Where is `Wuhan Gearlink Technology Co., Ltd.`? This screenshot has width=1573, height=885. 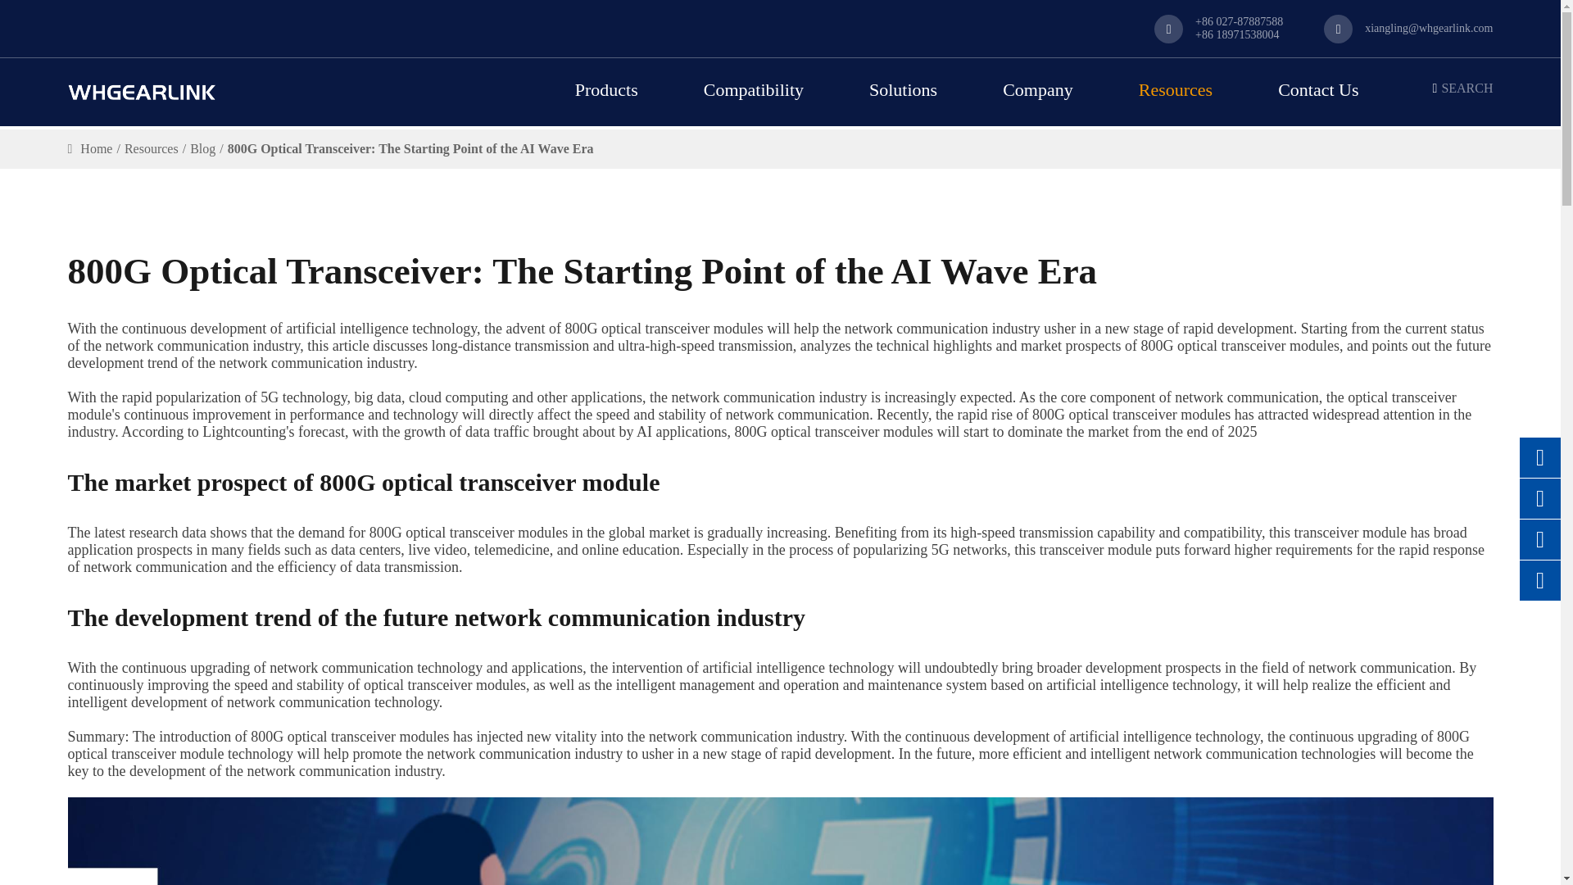 Wuhan Gearlink Technology Co., Ltd. is located at coordinates (141, 92).